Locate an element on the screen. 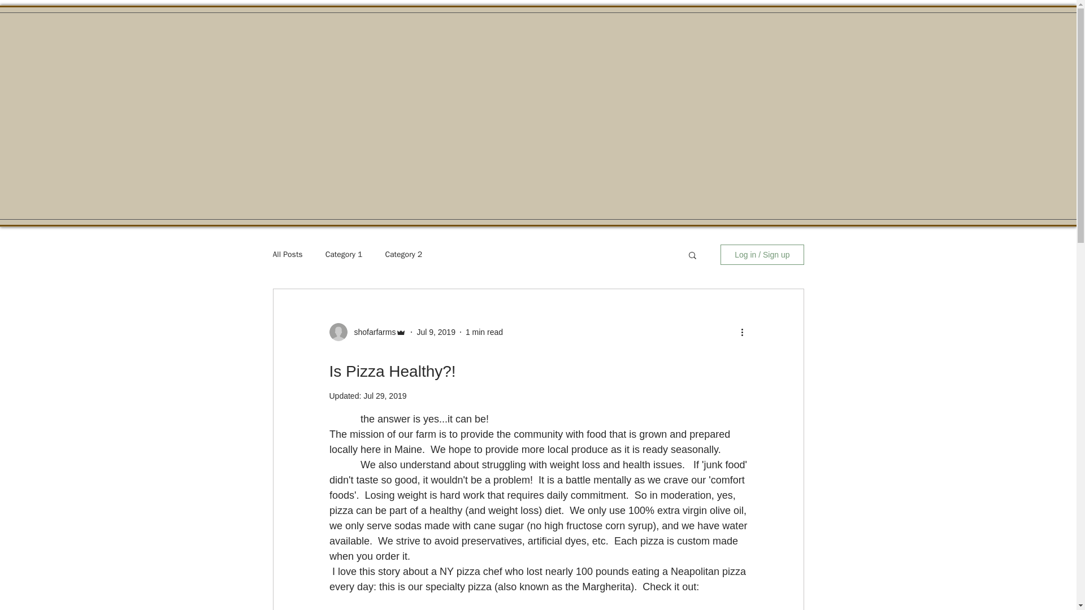 Image resolution: width=1085 pixels, height=610 pixels. Category 1 is located at coordinates (344, 254).